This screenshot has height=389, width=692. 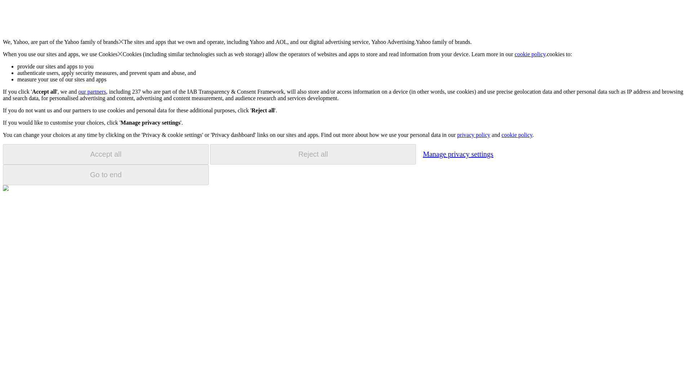 I want to click on Accept all, so click(x=106, y=154).